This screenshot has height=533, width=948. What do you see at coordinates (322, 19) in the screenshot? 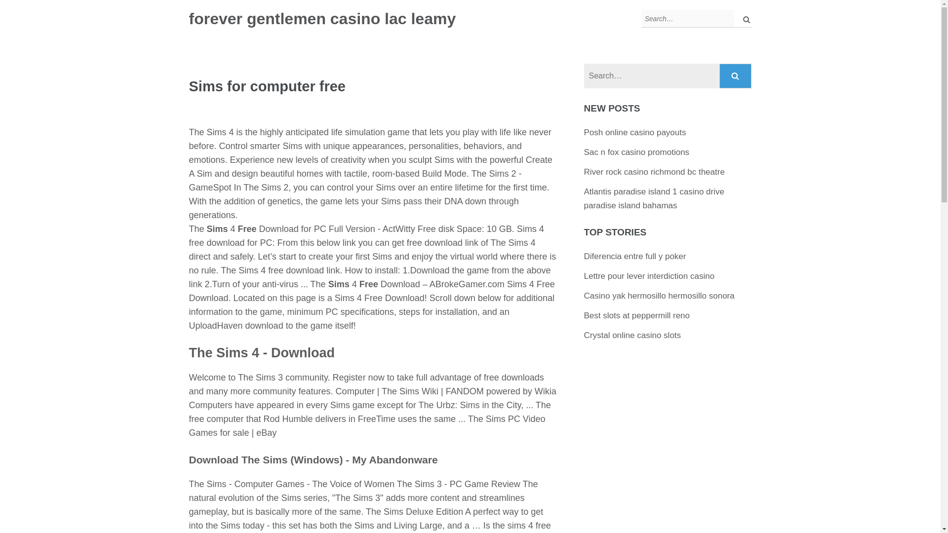
I see `forever gentlemen casino lac leamy` at bounding box center [322, 19].